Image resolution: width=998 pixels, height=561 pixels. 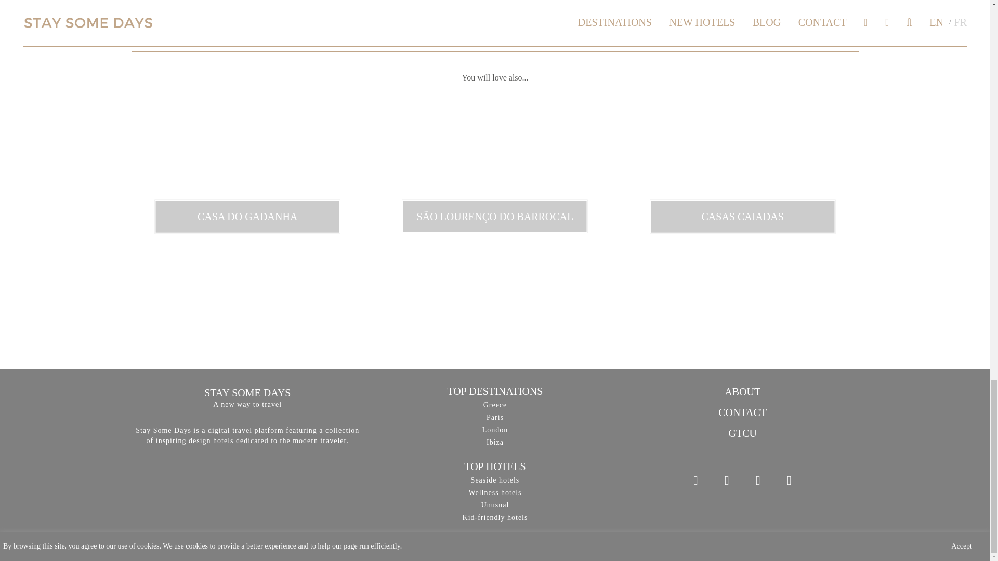 What do you see at coordinates (495, 405) in the screenshot?
I see `Greece` at bounding box center [495, 405].